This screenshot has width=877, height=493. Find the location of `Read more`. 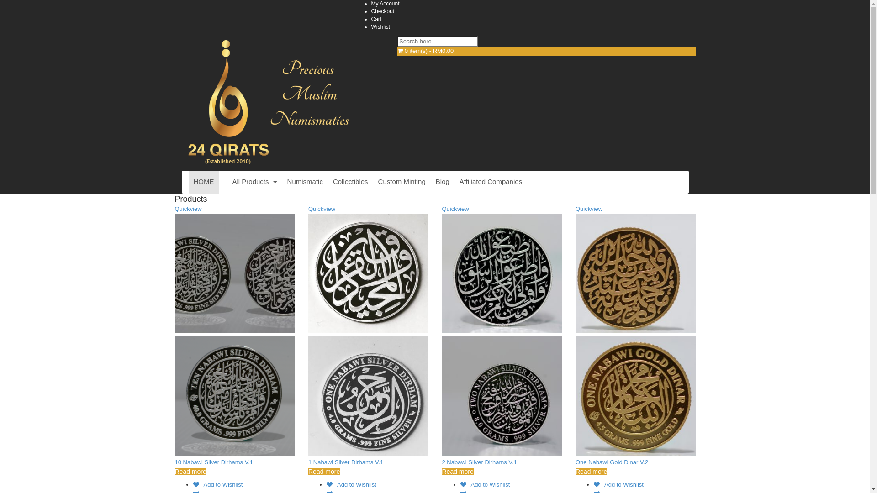

Read more is located at coordinates (190, 472).